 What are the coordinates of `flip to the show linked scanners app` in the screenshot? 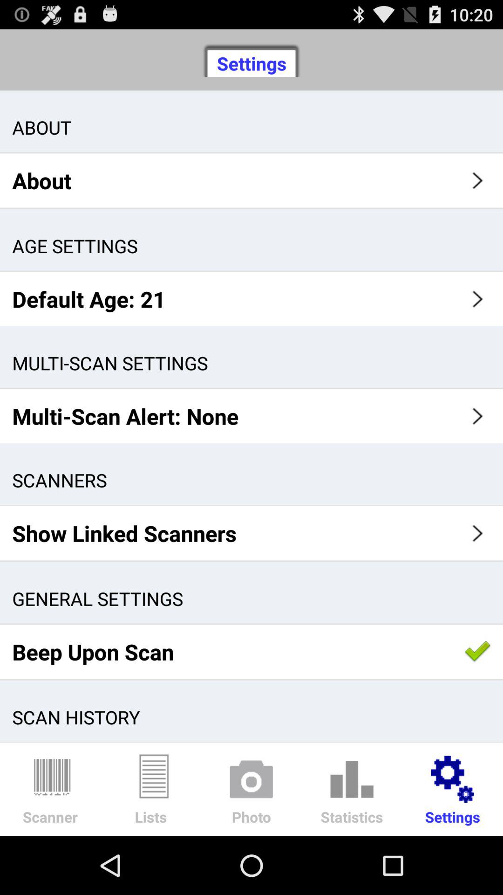 It's located at (251, 533).